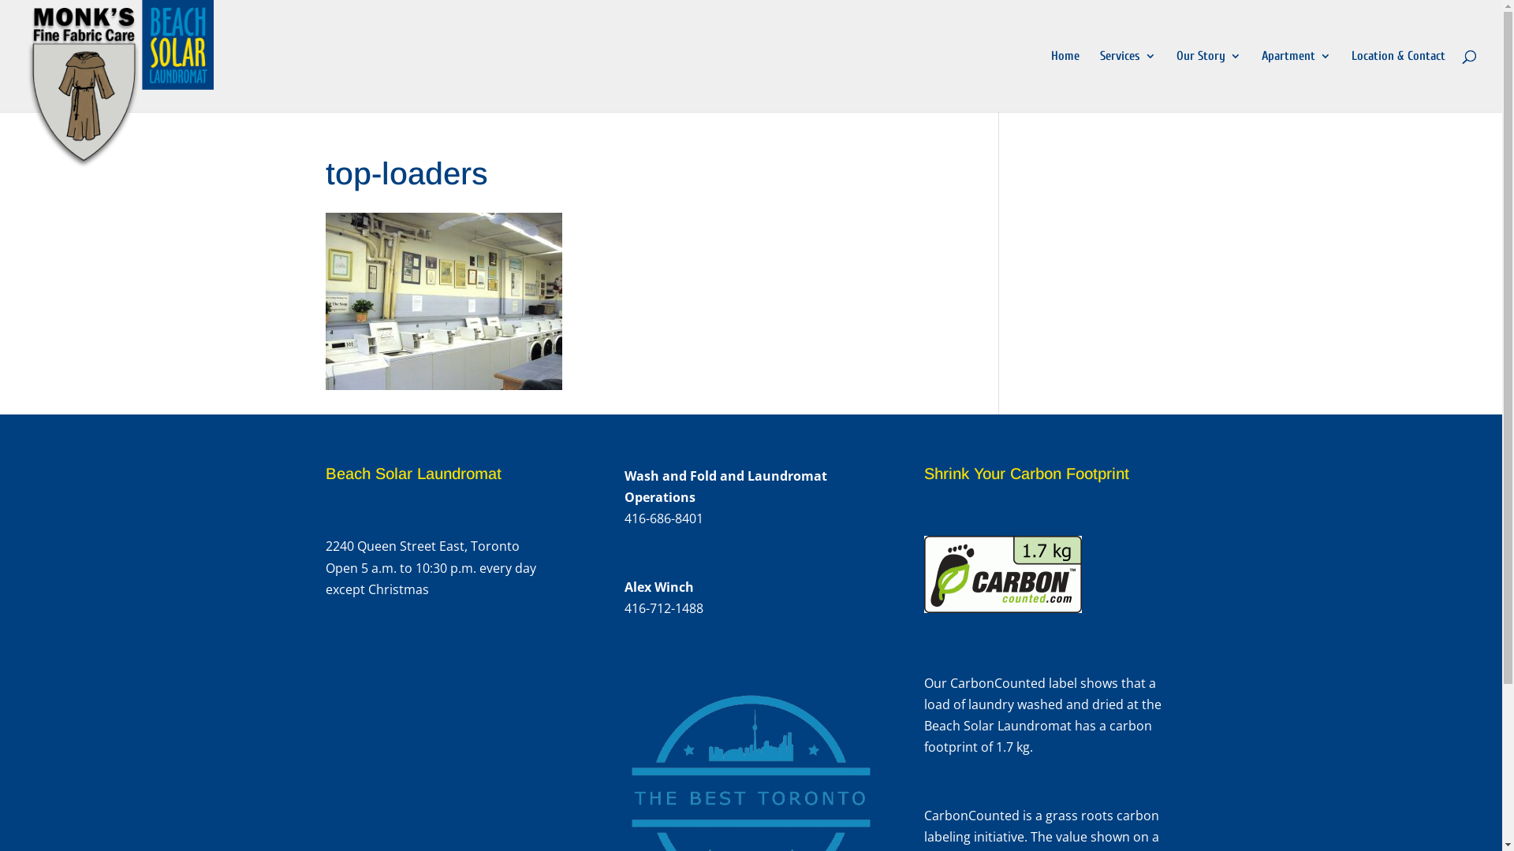  I want to click on Home, so click(1065, 81).